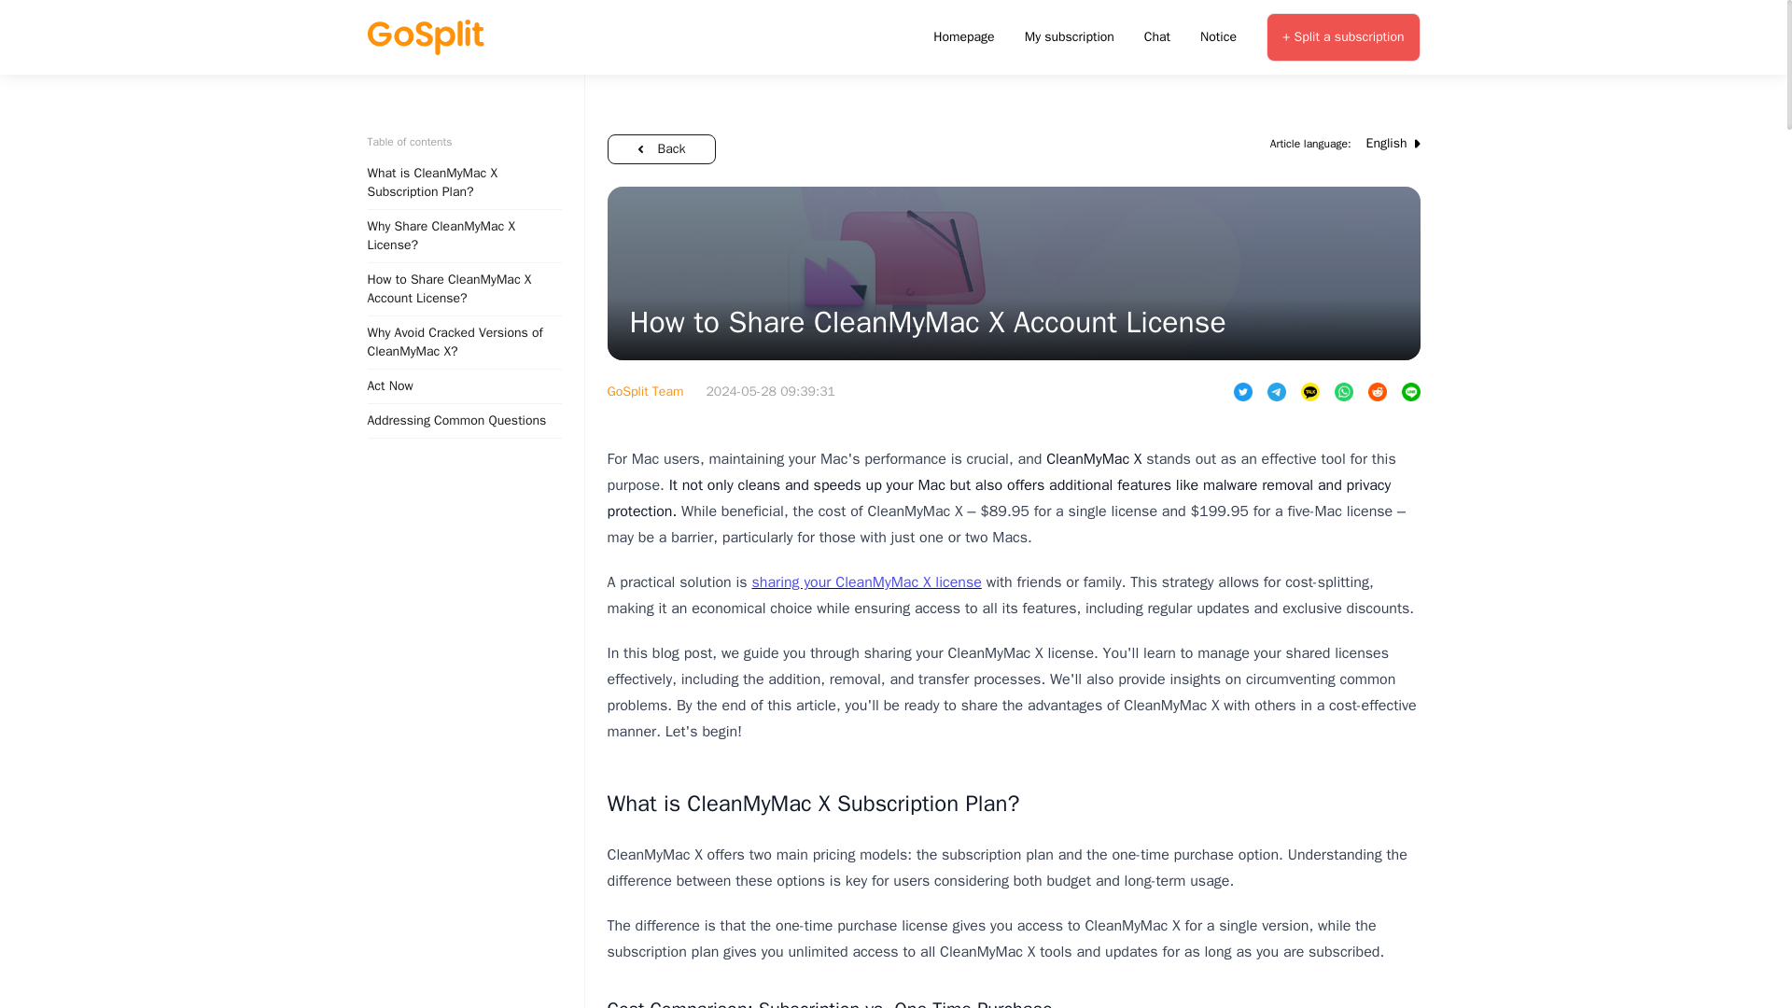  Describe the element at coordinates (465, 386) in the screenshot. I see `Act Now` at that location.